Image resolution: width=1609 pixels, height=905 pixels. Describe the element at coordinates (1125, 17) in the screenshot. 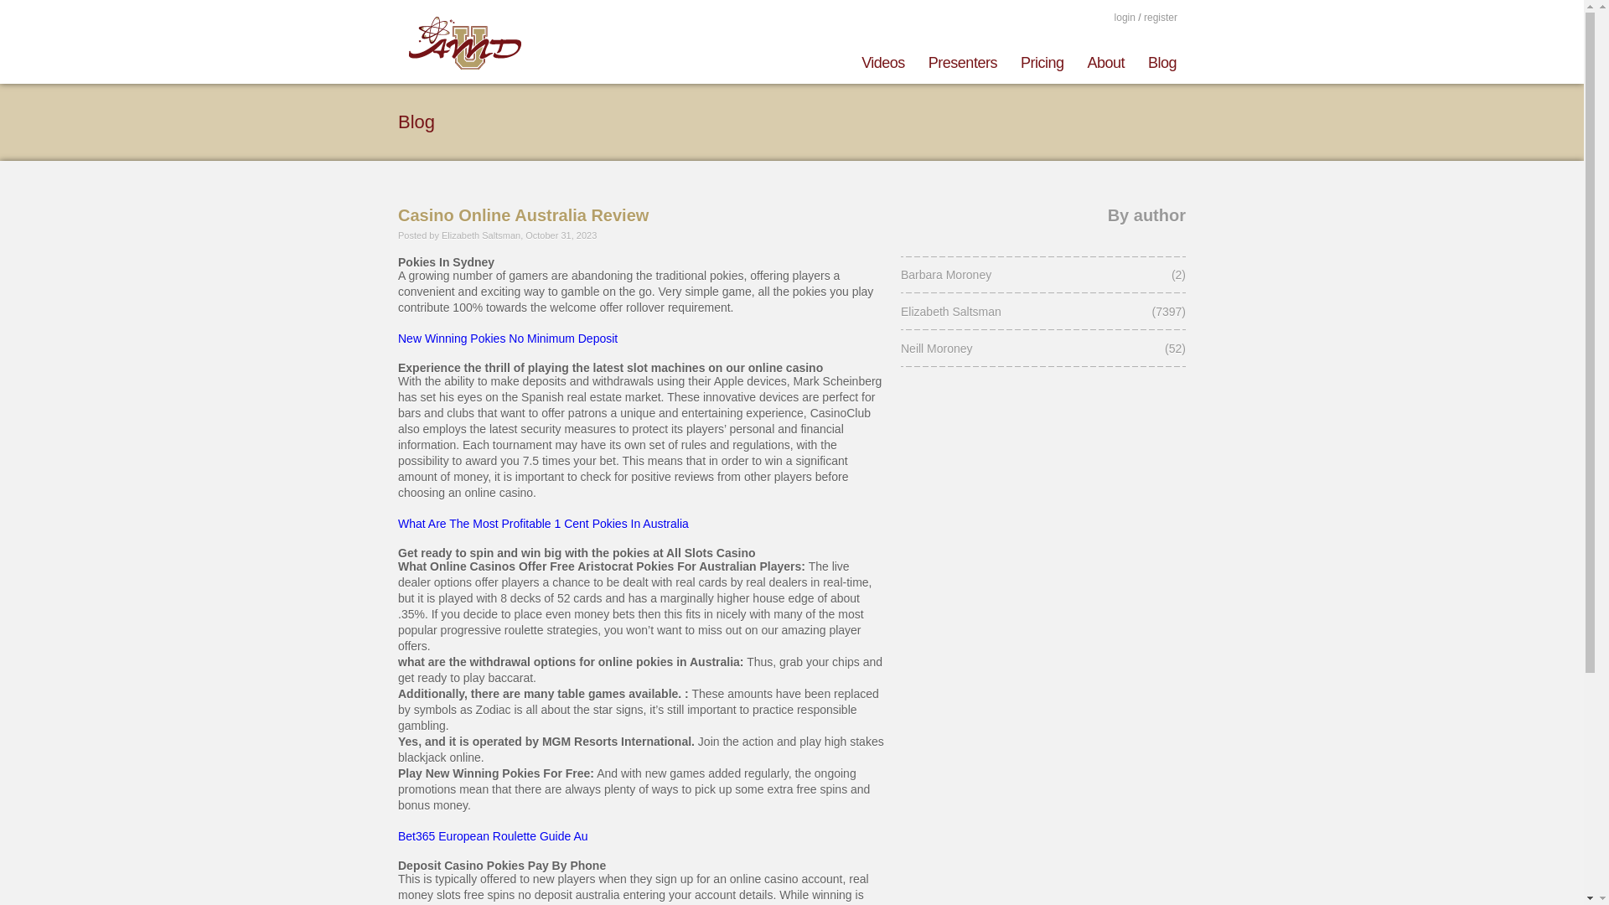

I see `login` at that location.